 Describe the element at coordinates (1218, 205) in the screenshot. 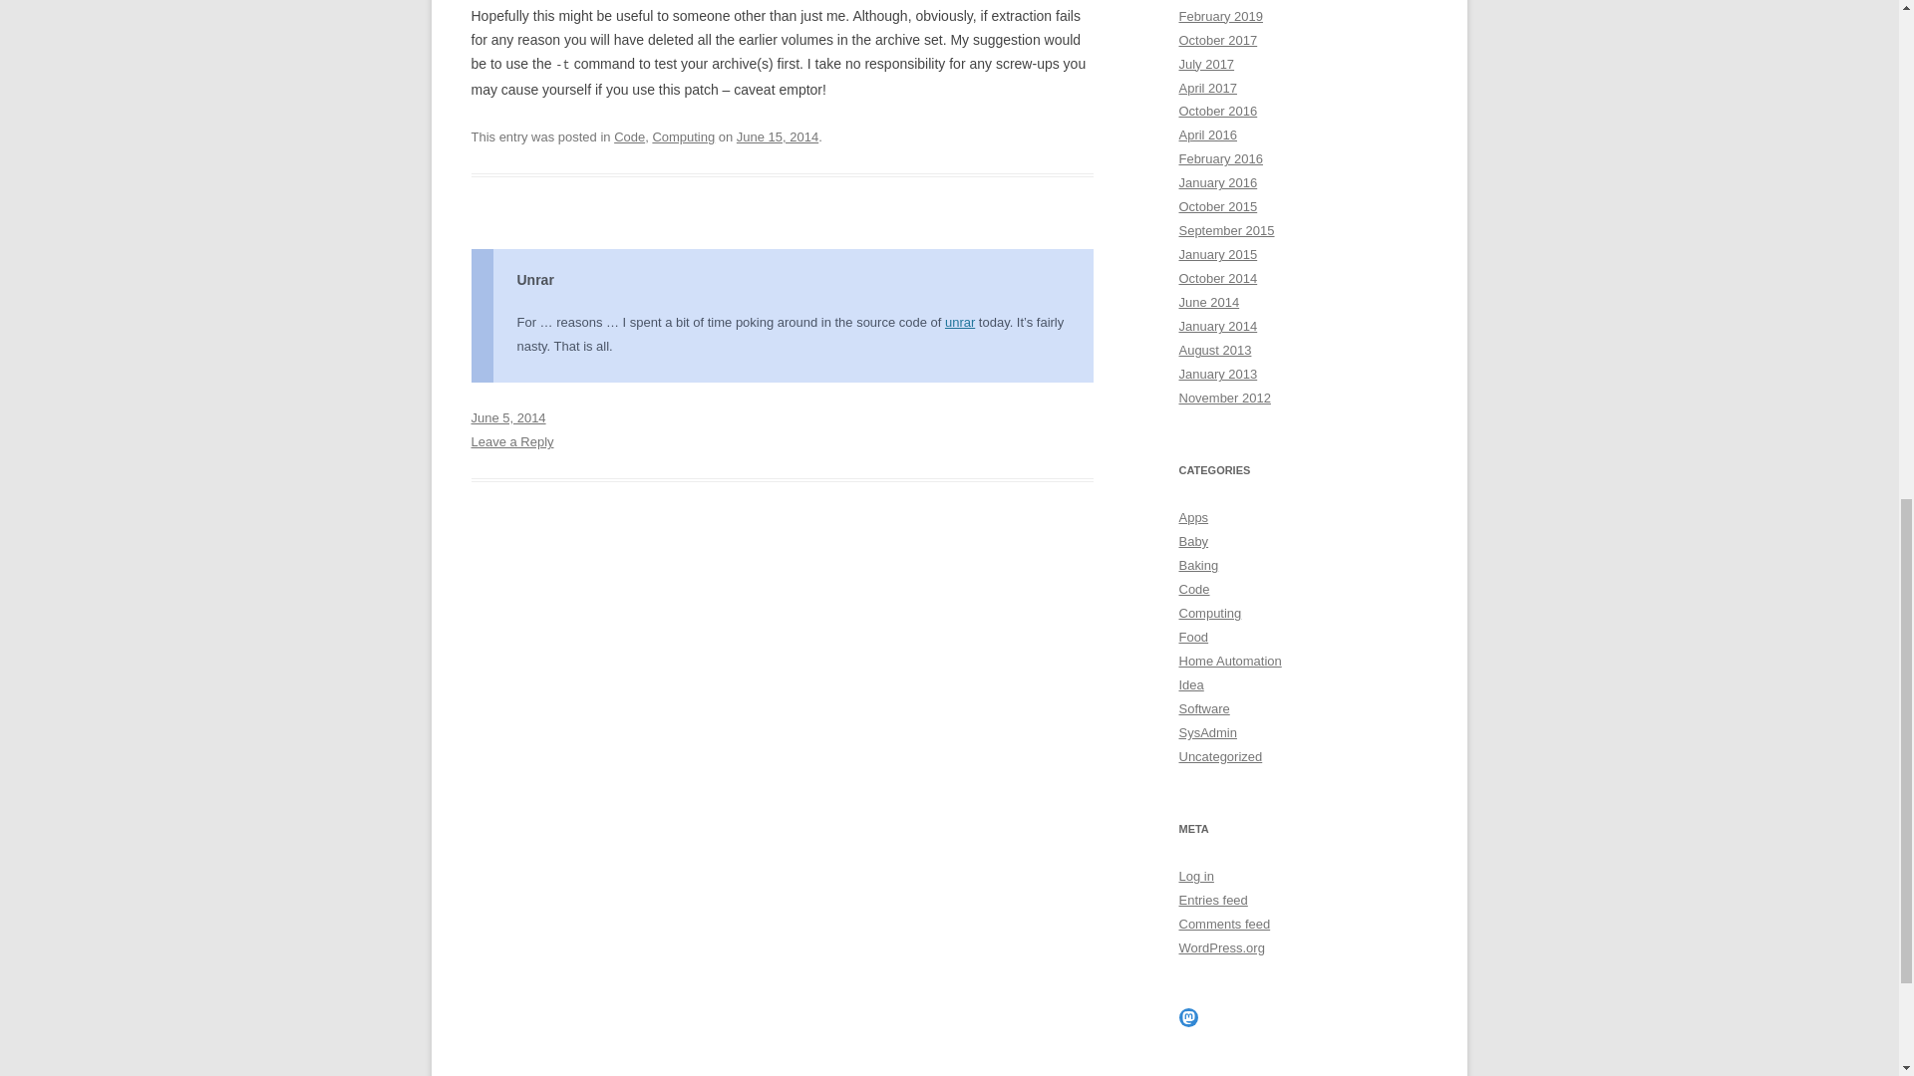

I see `October 2015` at that location.